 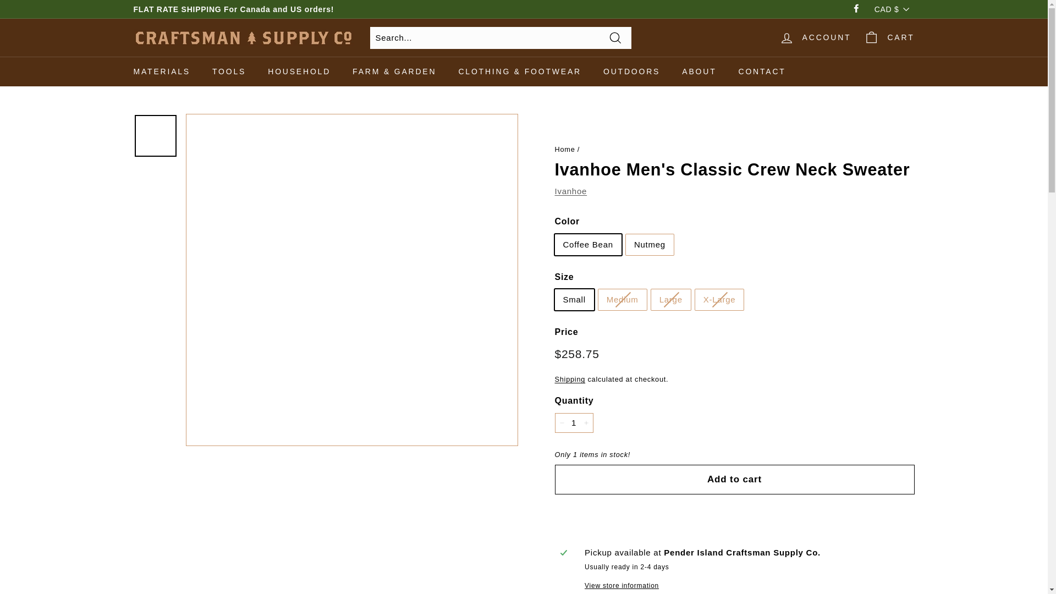 I want to click on Ivanhoe, so click(x=571, y=191).